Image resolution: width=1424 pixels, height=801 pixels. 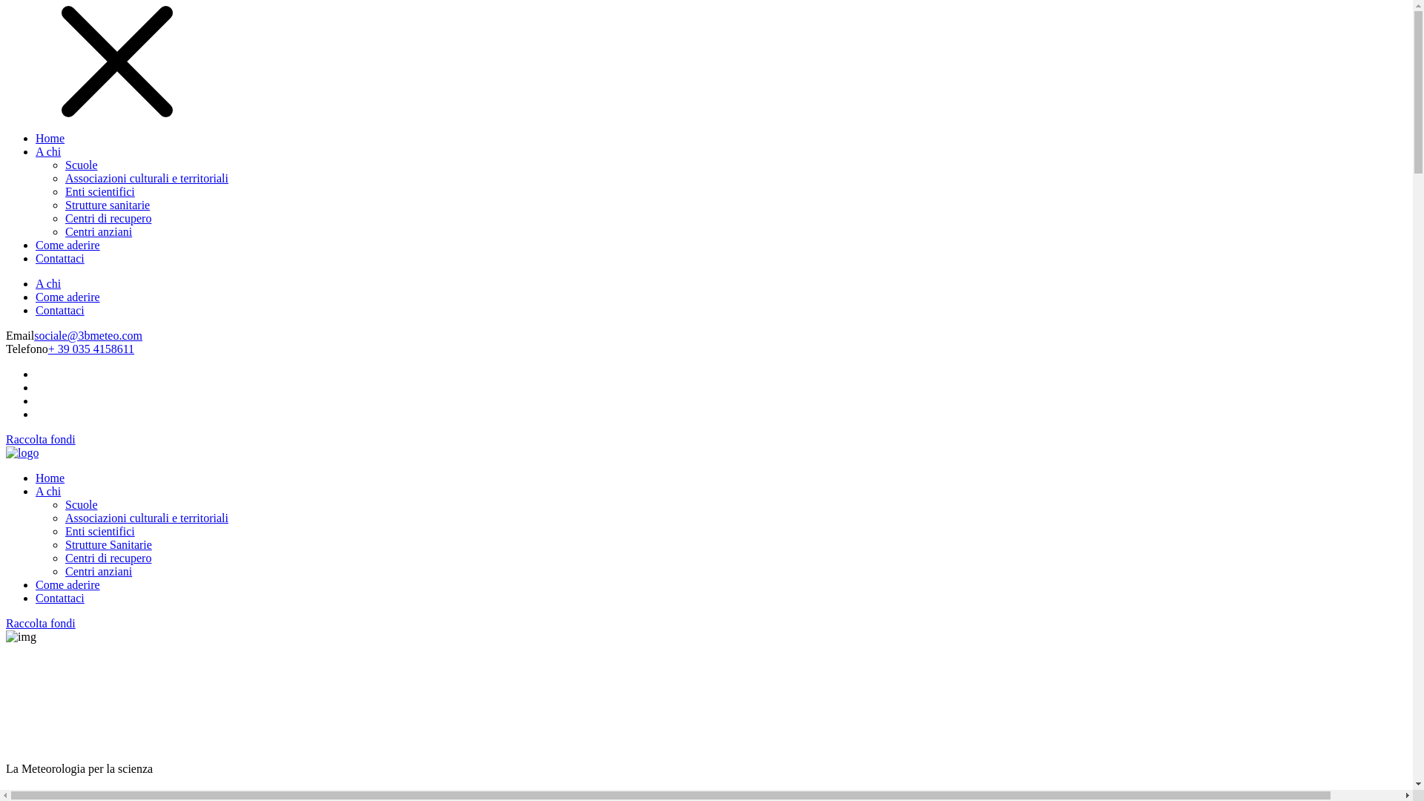 What do you see at coordinates (41, 439) in the screenshot?
I see `Raccolta fondi` at bounding box center [41, 439].